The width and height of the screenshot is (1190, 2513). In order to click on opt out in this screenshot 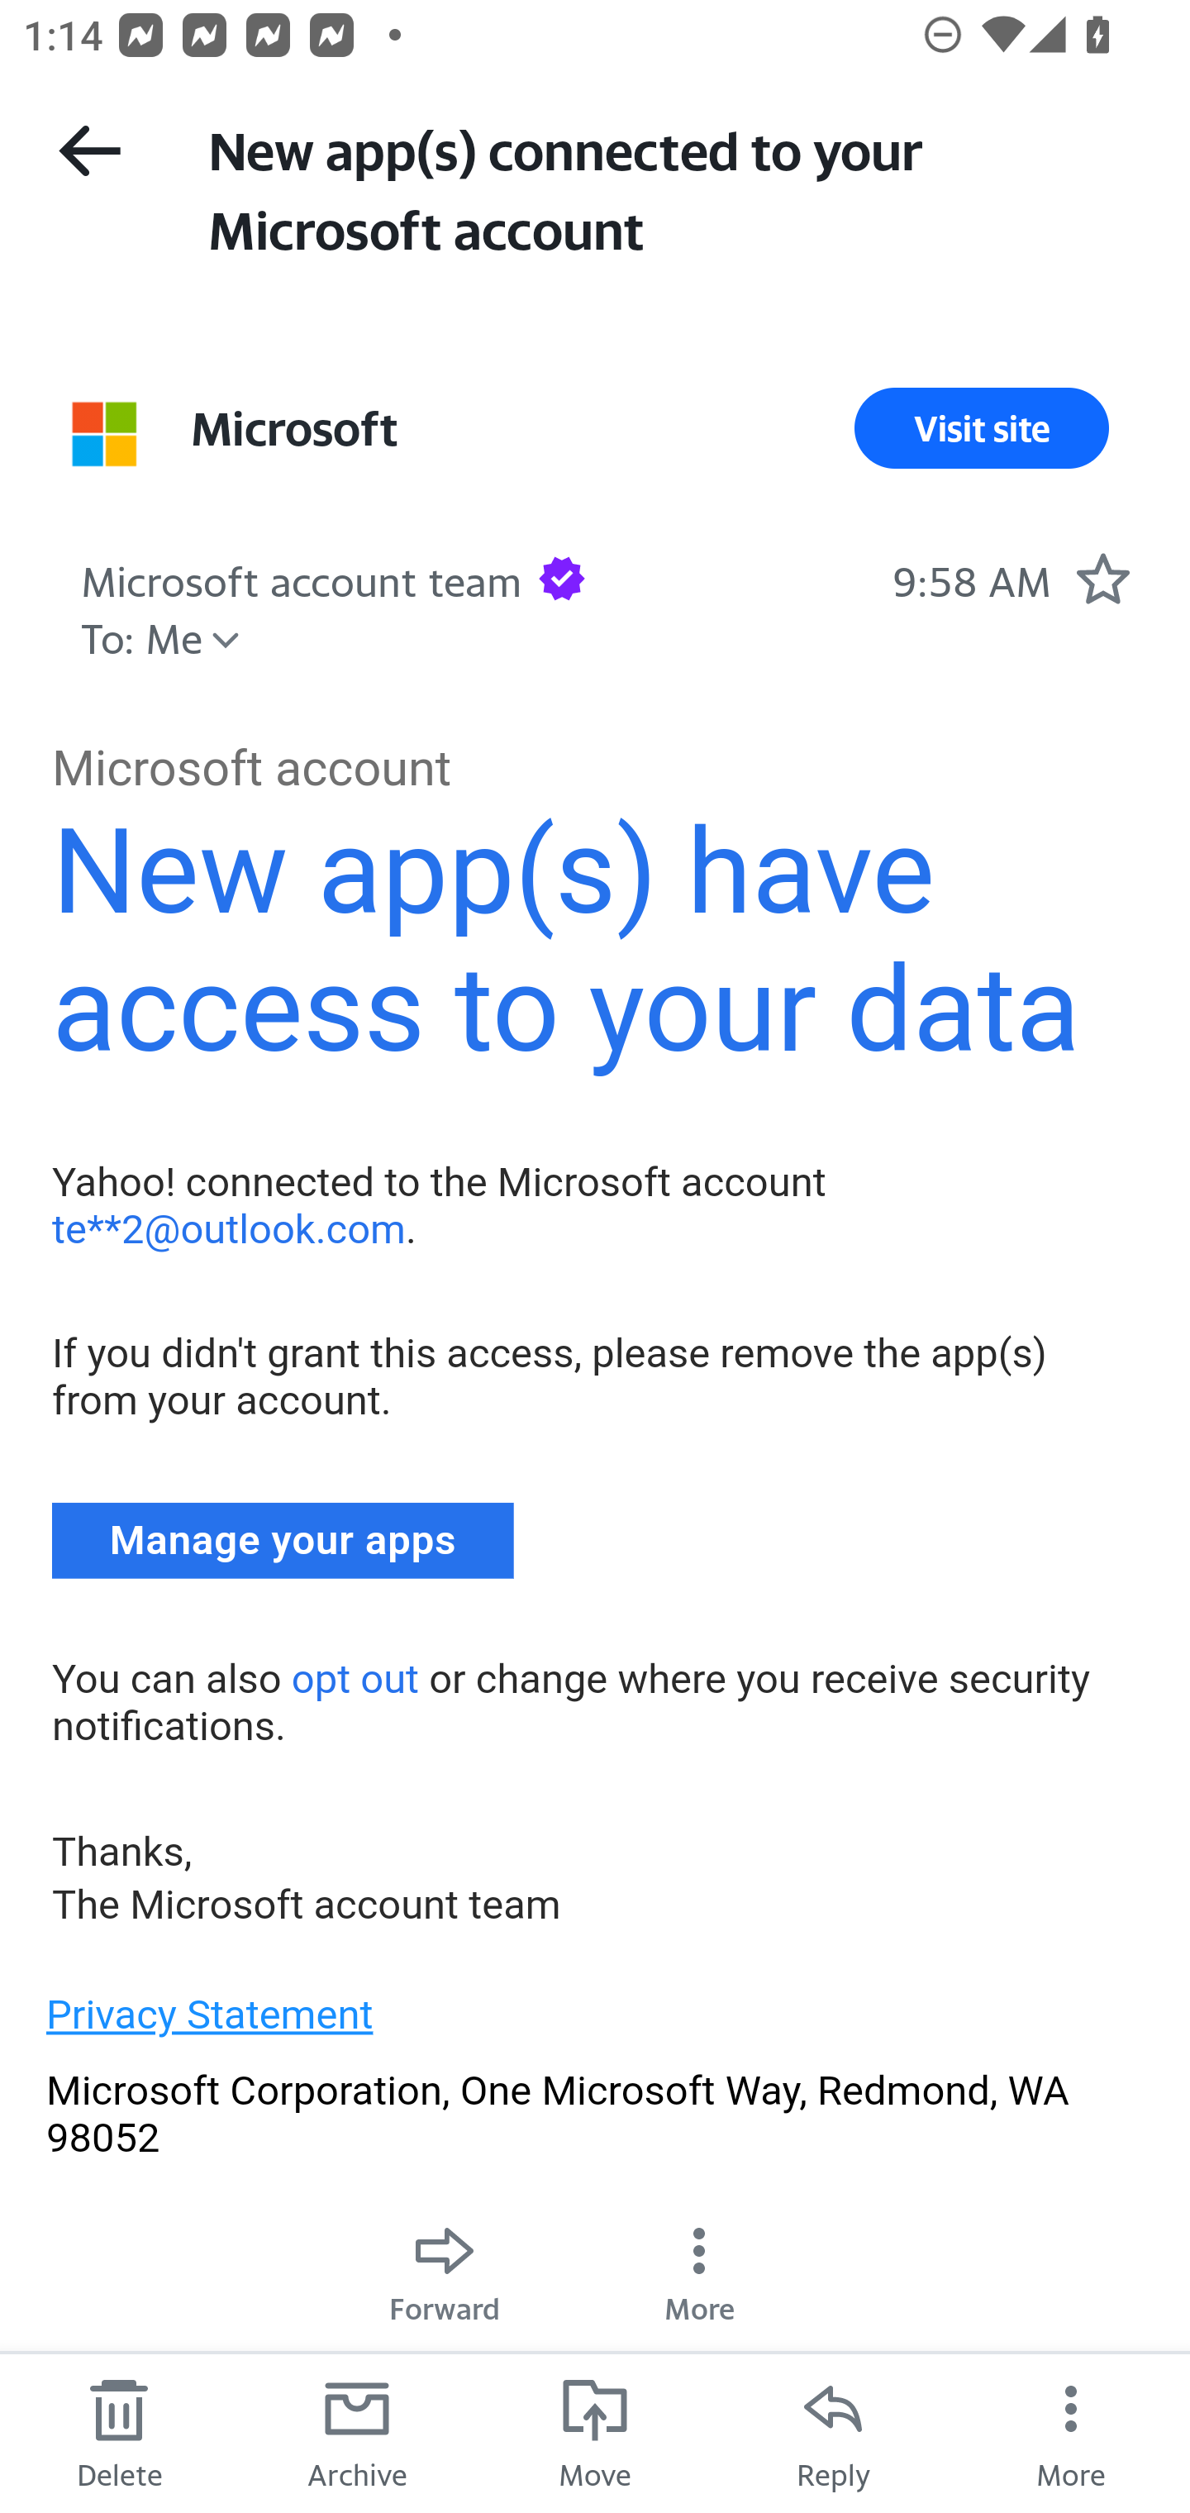, I will do `click(354, 1678)`.